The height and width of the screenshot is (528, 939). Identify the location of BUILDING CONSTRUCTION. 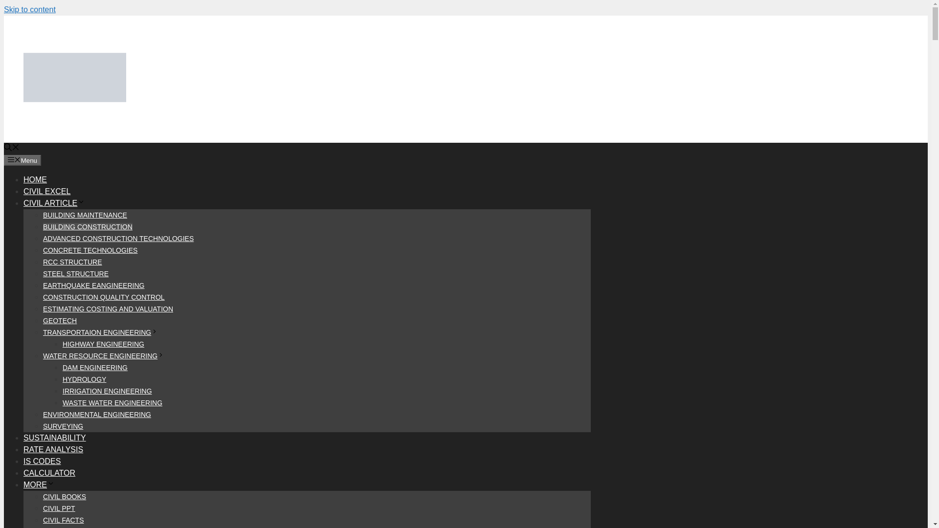
(88, 226).